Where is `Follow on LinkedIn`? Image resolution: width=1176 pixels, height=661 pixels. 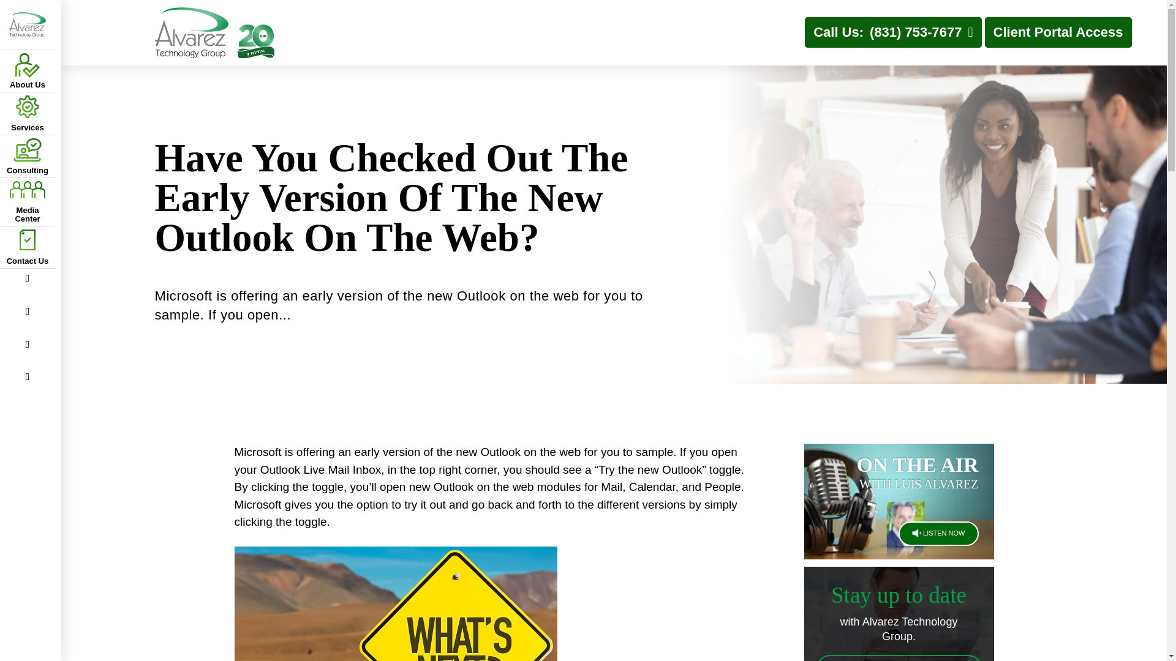
Follow on LinkedIn is located at coordinates (27, 344).